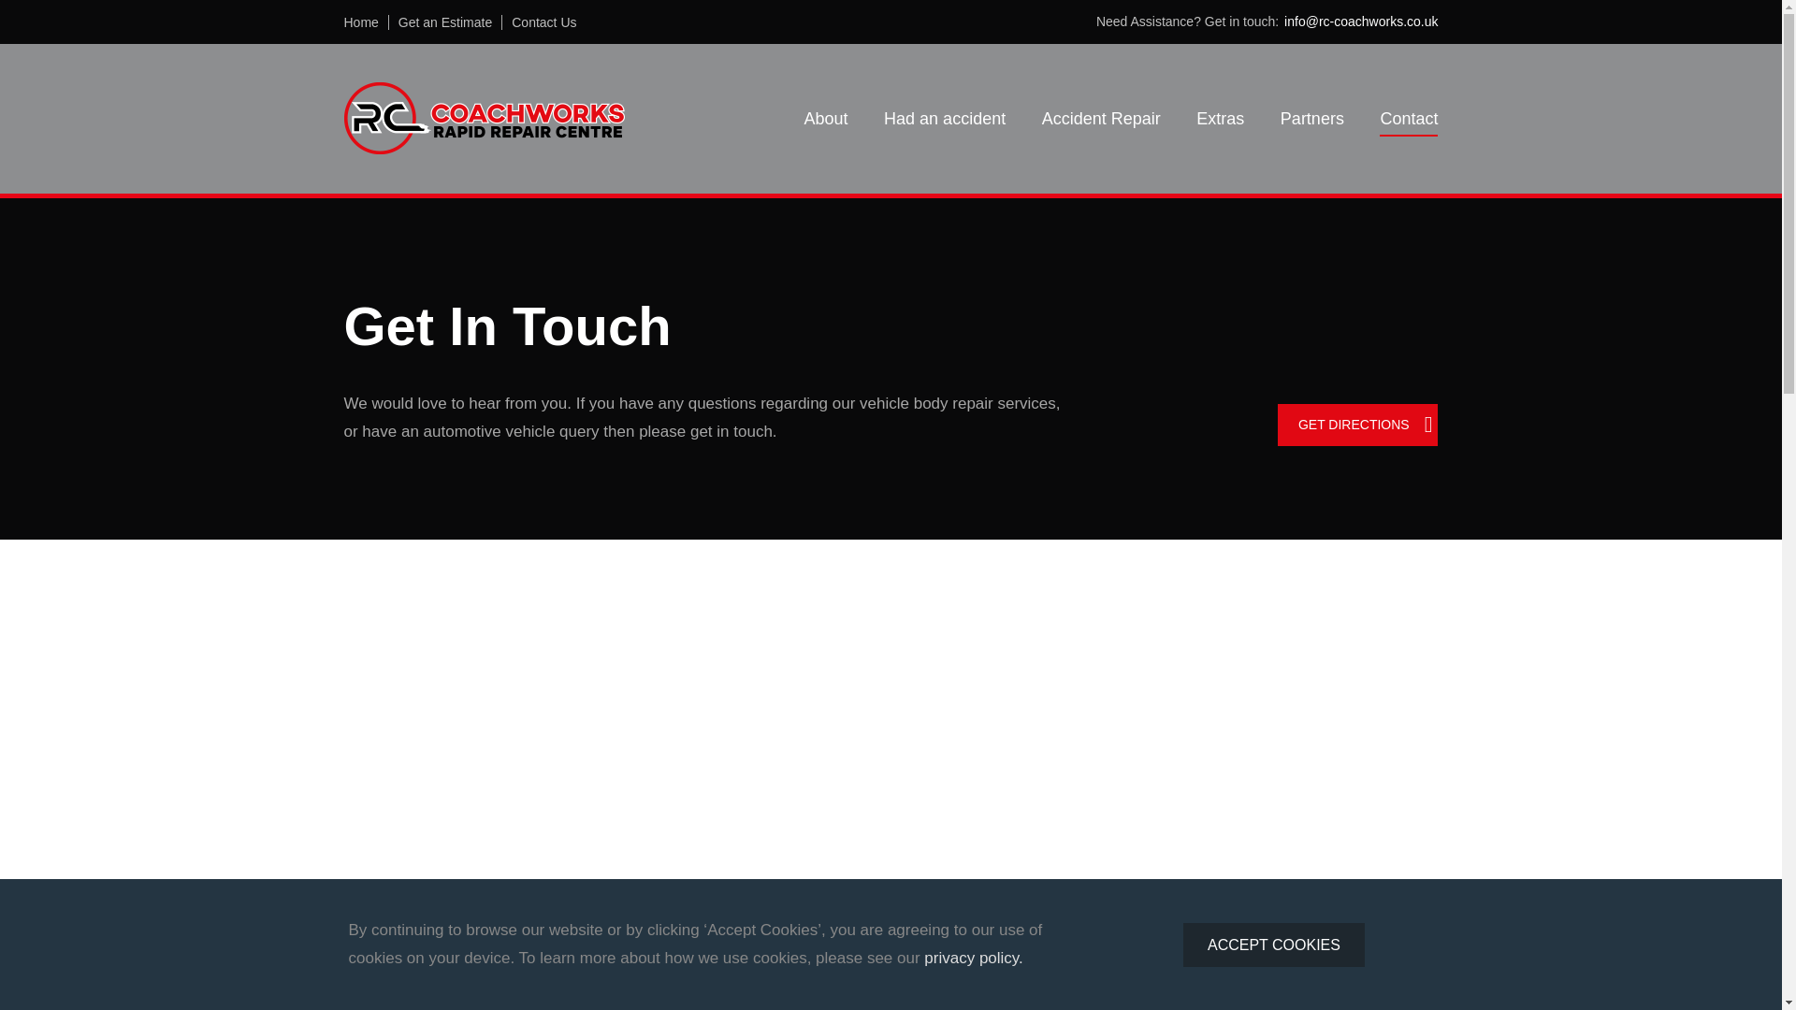 This screenshot has width=1796, height=1010. What do you see at coordinates (945, 118) in the screenshot?
I see `Had an accident` at bounding box center [945, 118].